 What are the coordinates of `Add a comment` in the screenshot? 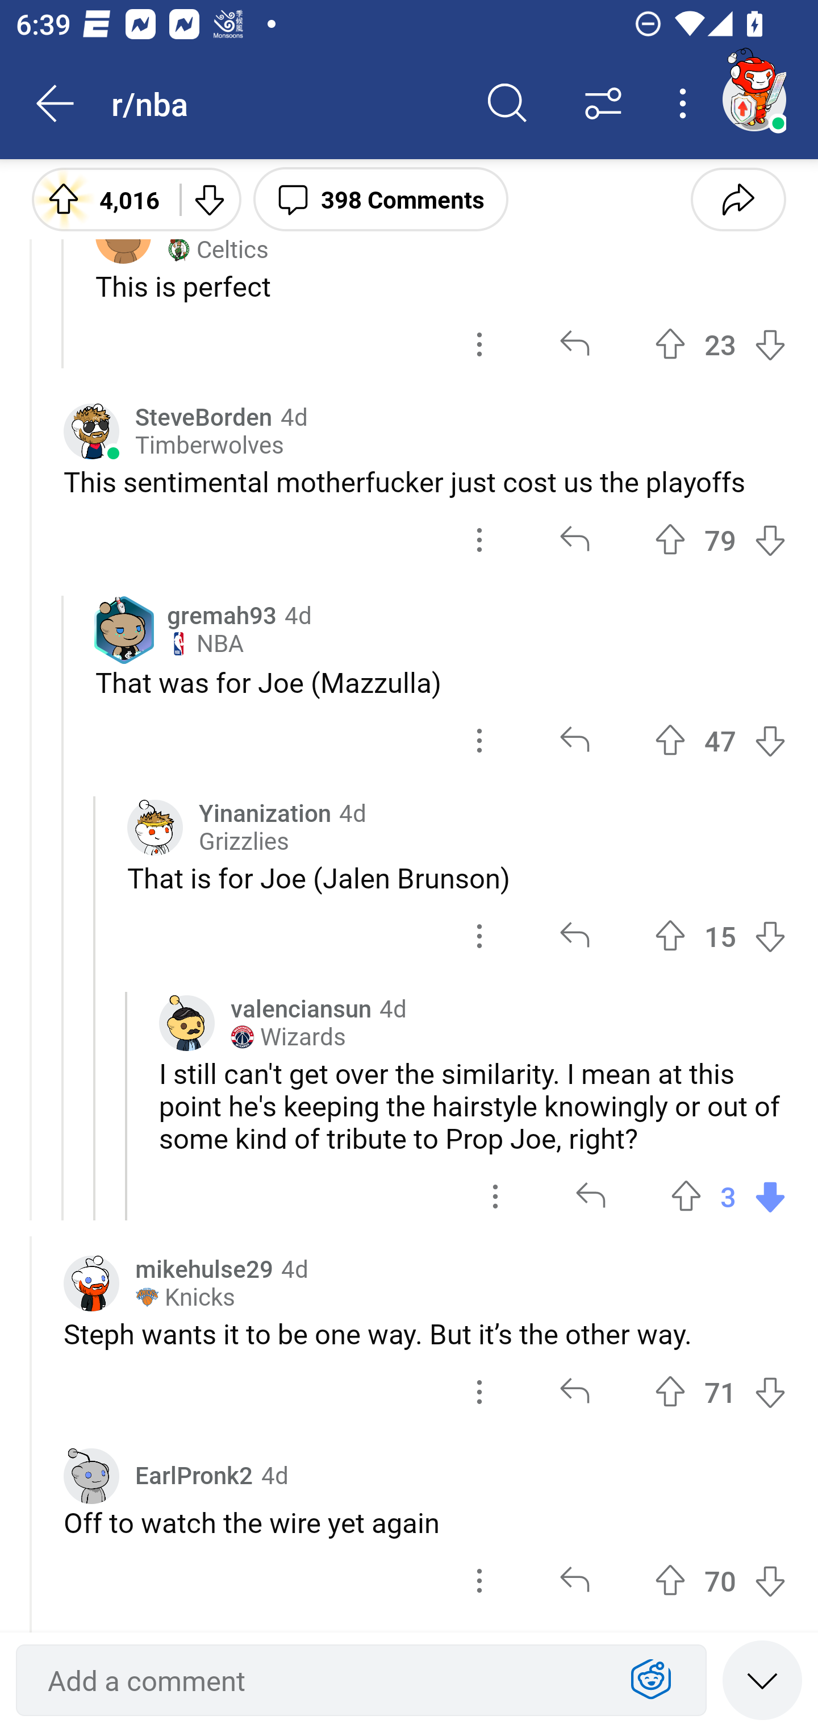 It's located at (322, 1680).